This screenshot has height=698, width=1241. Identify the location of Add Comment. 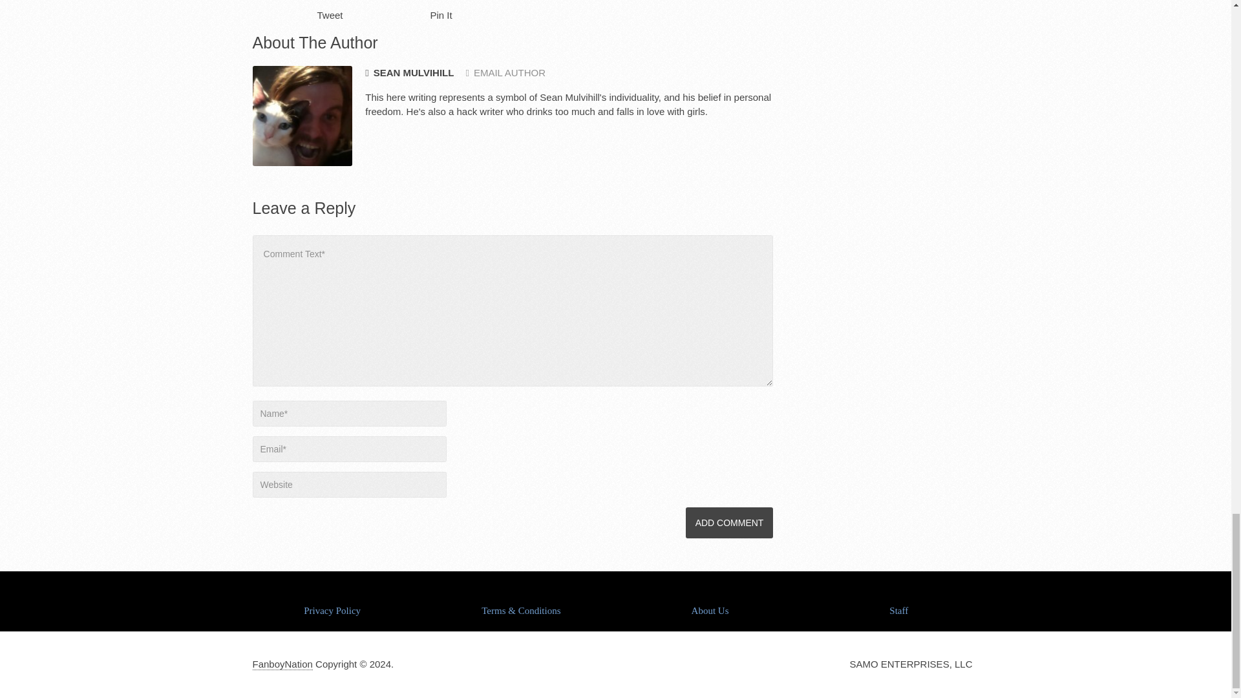
(729, 522).